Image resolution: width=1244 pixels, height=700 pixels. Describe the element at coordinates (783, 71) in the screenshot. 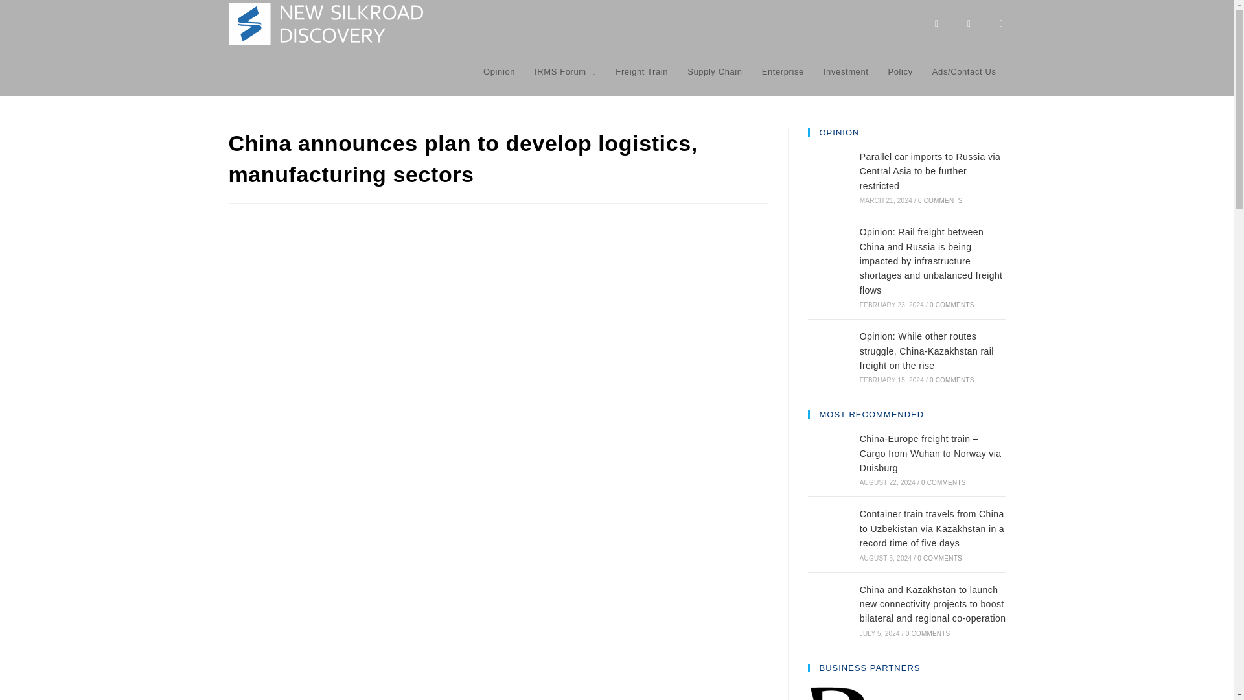

I see `Enterprise` at that location.